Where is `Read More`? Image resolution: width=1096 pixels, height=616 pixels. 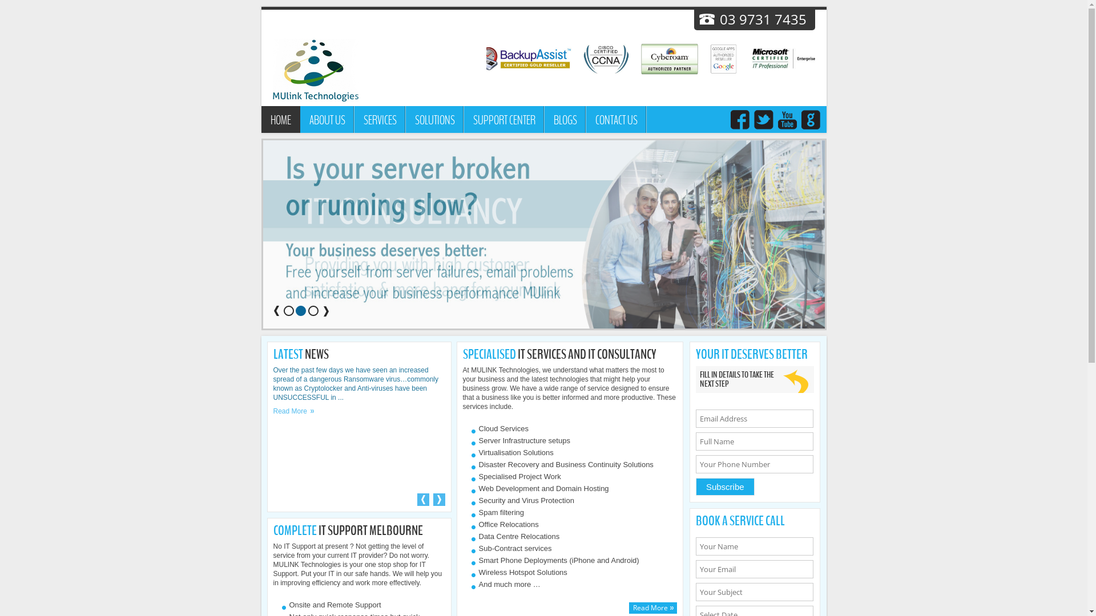 Read More is located at coordinates (293, 411).